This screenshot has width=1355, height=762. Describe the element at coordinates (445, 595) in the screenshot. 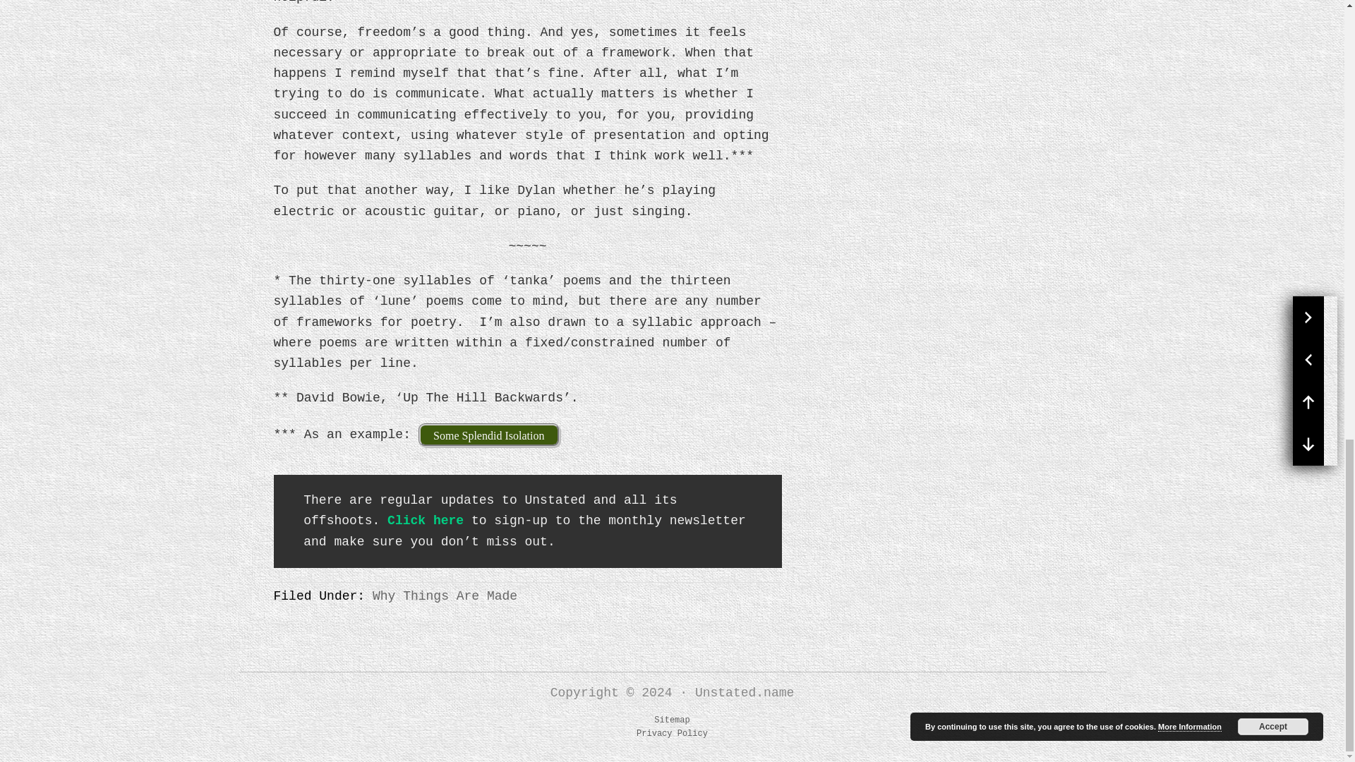

I see `Why Things Are Made` at that location.